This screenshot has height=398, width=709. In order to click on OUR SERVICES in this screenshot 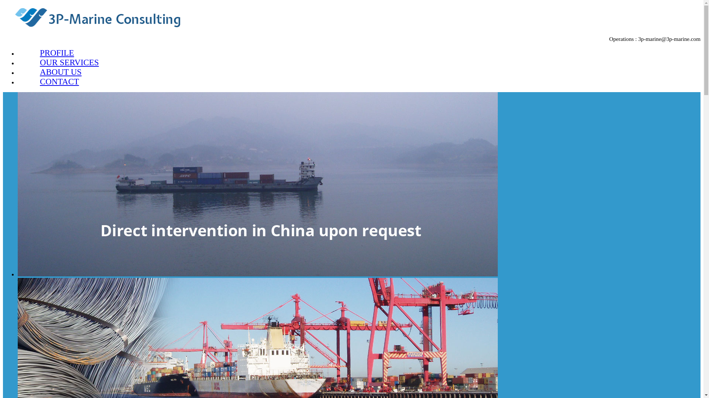, I will do `click(69, 63)`.